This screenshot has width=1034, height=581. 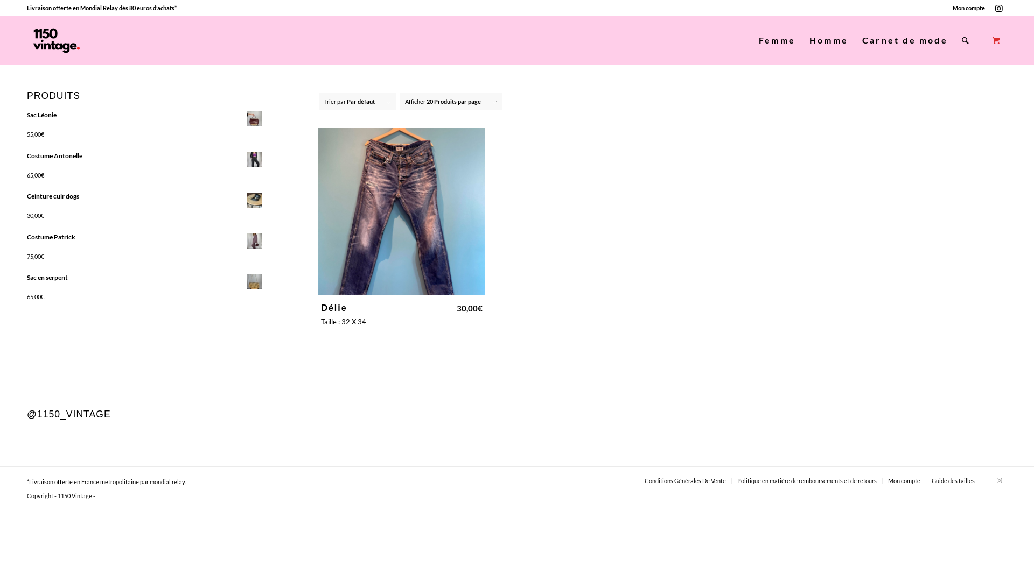 What do you see at coordinates (145, 160) in the screenshot?
I see `Costume Antonelle` at bounding box center [145, 160].